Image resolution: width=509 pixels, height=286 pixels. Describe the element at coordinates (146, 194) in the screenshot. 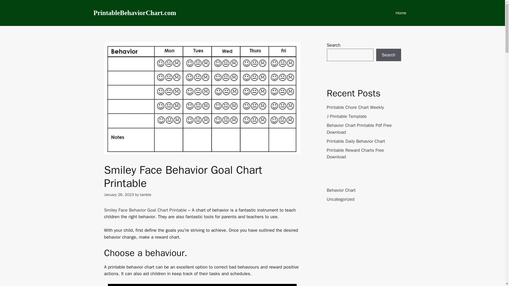

I see `View all posts by tamble` at that location.